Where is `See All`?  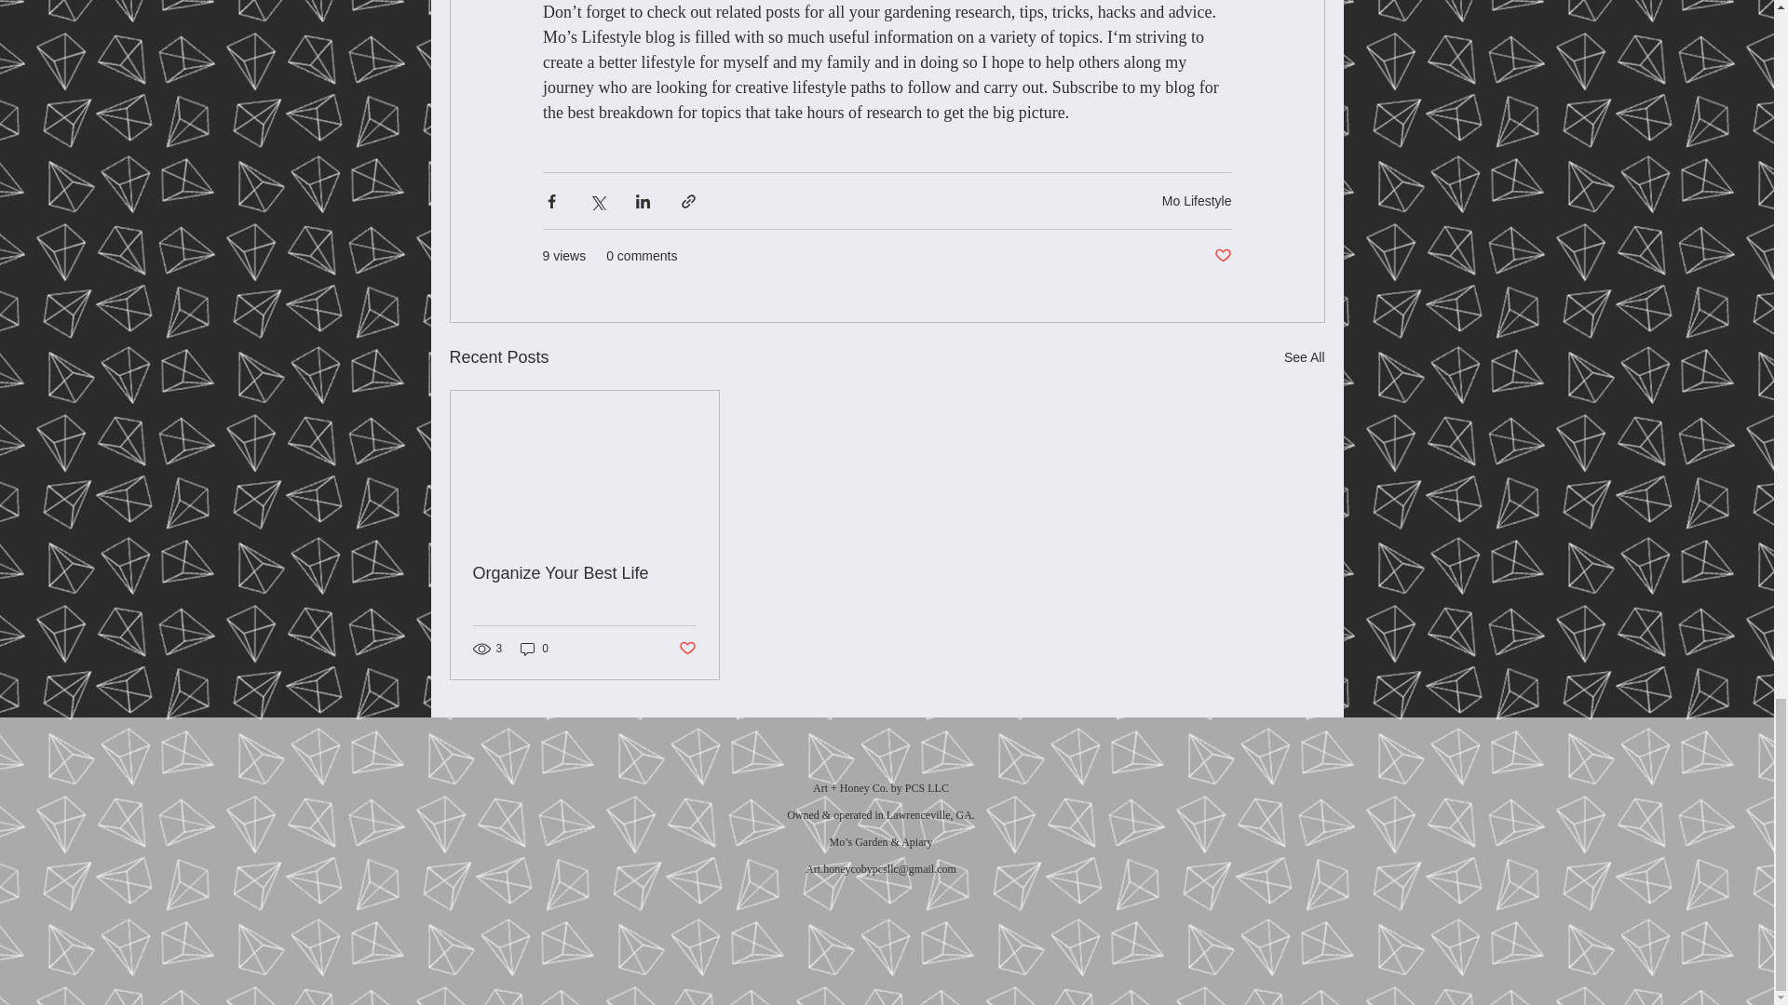
See All is located at coordinates (1304, 357).